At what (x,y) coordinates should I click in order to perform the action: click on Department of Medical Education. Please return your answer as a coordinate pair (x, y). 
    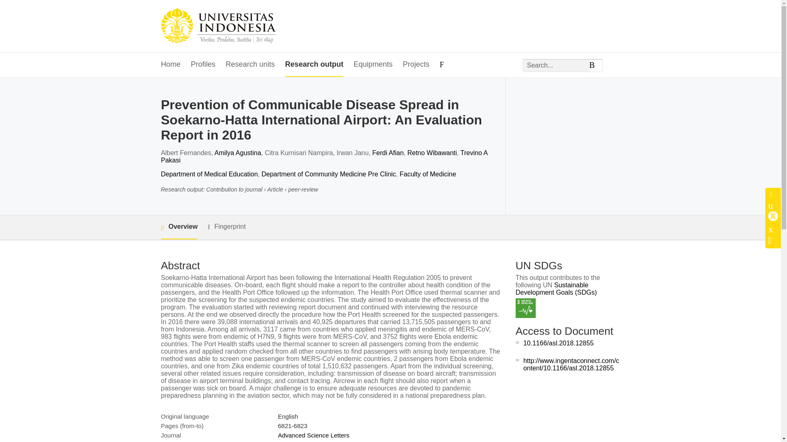
    Looking at the image, I should click on (209, 174).